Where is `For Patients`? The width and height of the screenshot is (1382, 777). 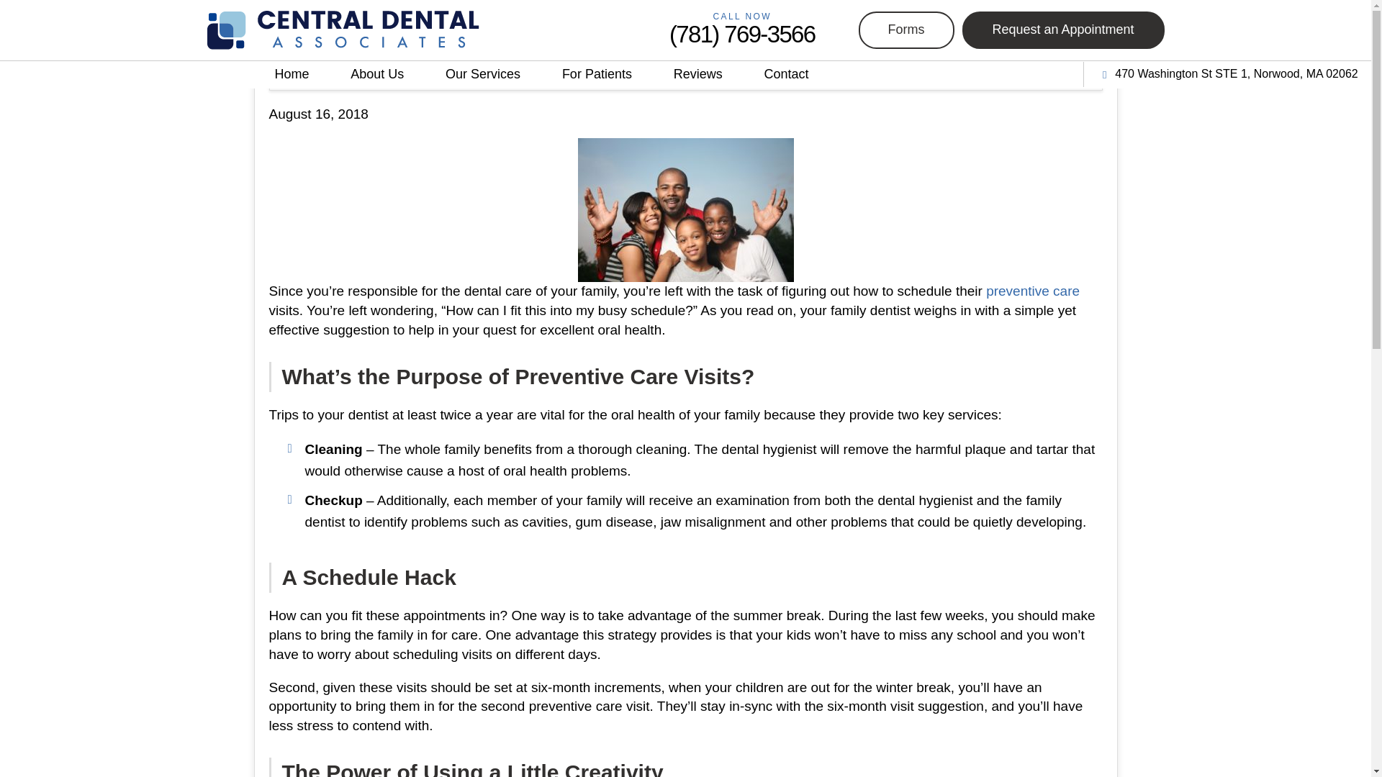 For Patients is located at coordinates (597, 75).